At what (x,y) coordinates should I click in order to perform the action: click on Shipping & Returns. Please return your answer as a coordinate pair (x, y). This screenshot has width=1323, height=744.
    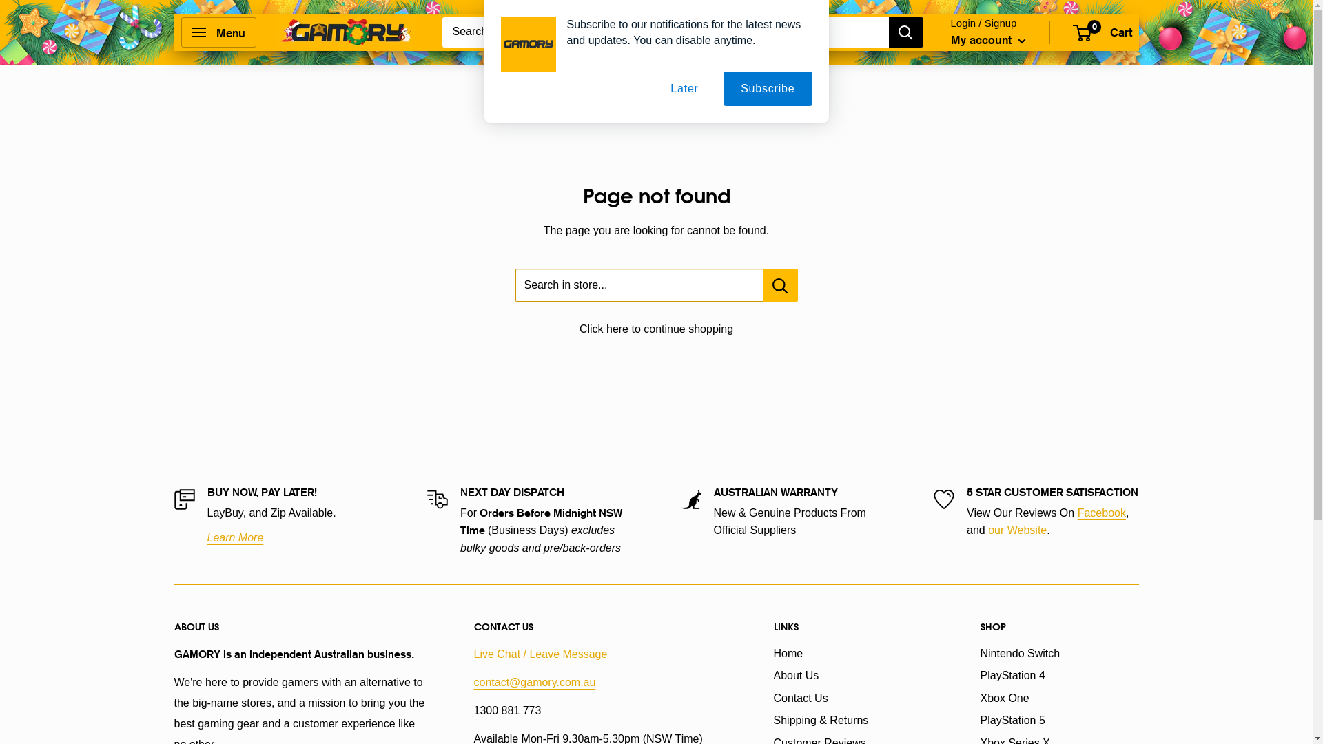
    Looking at the image, I should click on (852, 721).